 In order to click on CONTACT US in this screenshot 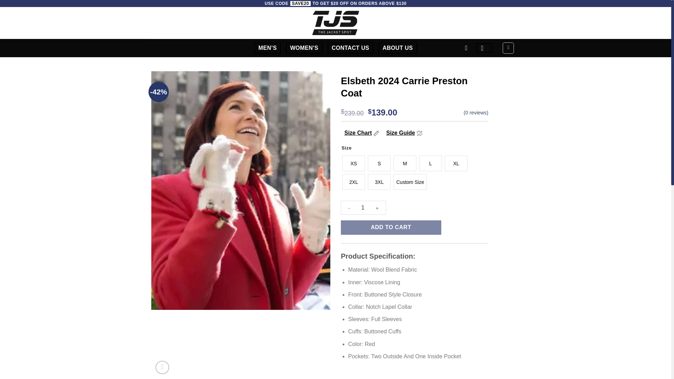, I will do `click(350, 48)`.